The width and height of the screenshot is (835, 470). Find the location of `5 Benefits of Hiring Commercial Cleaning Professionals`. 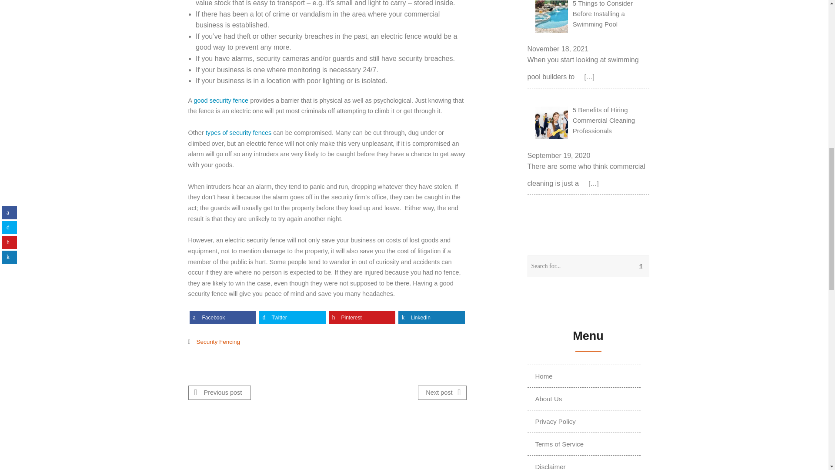

5 Benefits of Hiring Commercial Cleaning Professionals is located at coordinates (588, 124).